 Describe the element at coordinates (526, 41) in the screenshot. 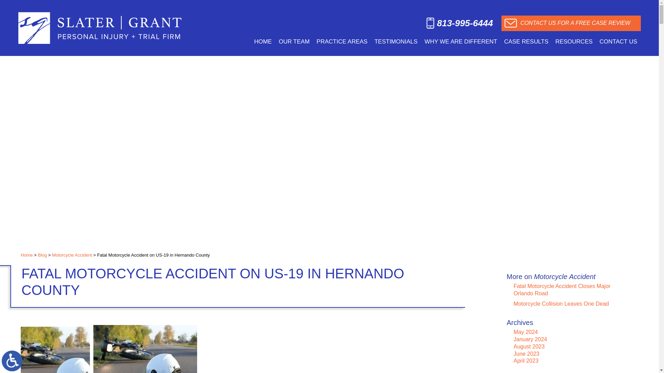

I see `CASE RESULTS` at that location.